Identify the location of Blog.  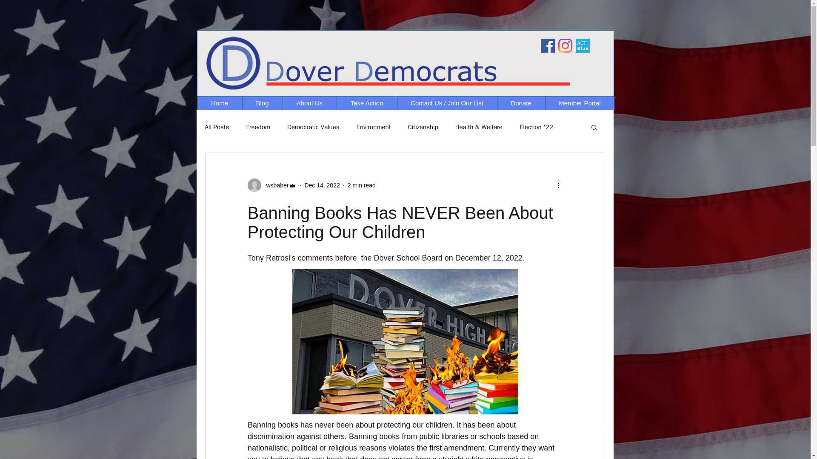
(262, 103).